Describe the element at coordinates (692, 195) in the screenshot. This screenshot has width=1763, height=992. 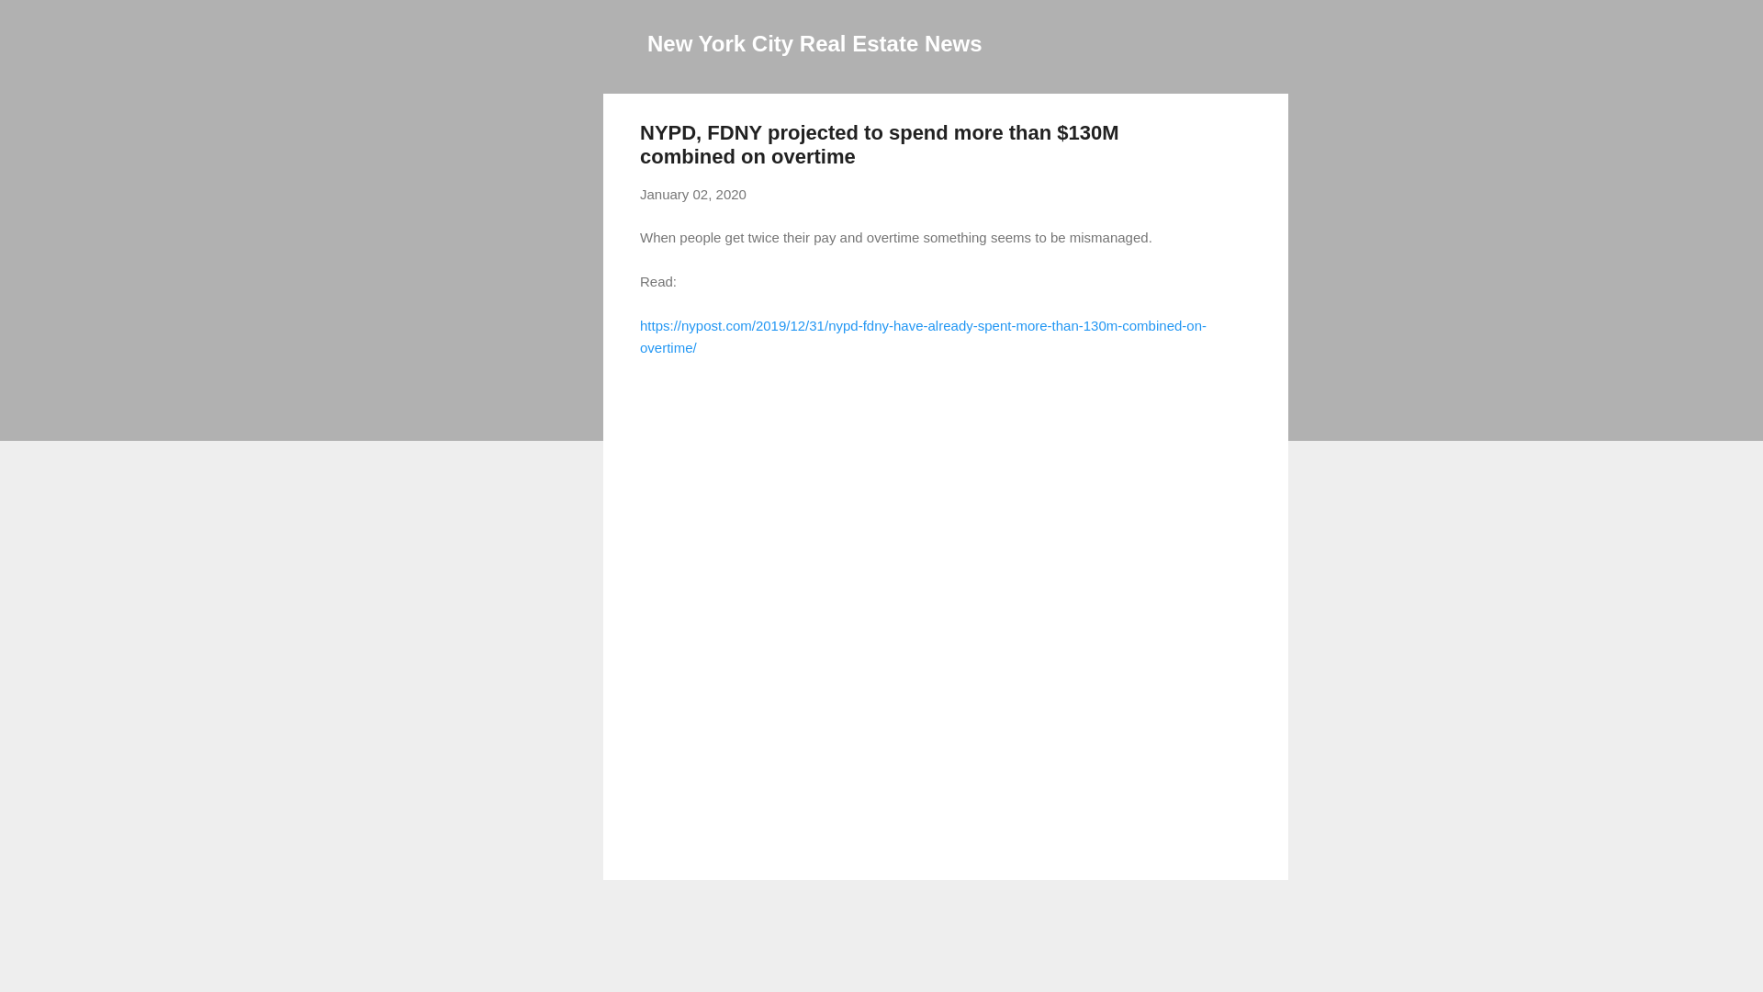
I see `January 02, 2020` at that location.